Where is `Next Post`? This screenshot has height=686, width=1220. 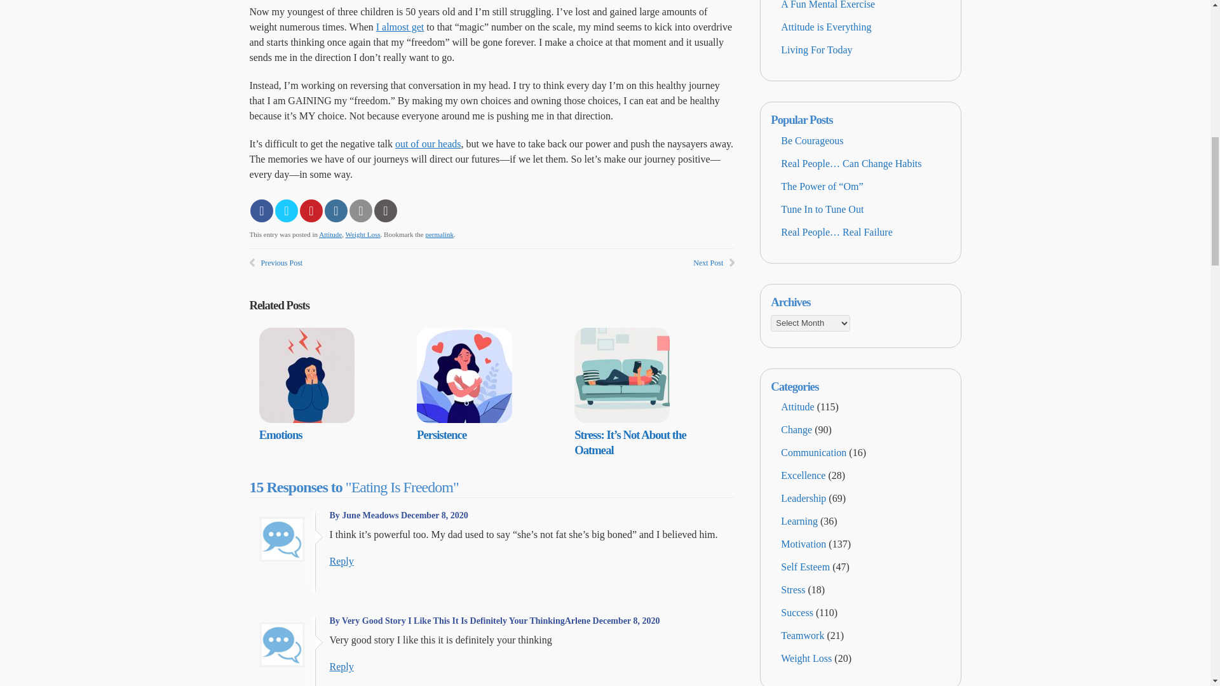
Next Post is located at coordinates (708, 262).